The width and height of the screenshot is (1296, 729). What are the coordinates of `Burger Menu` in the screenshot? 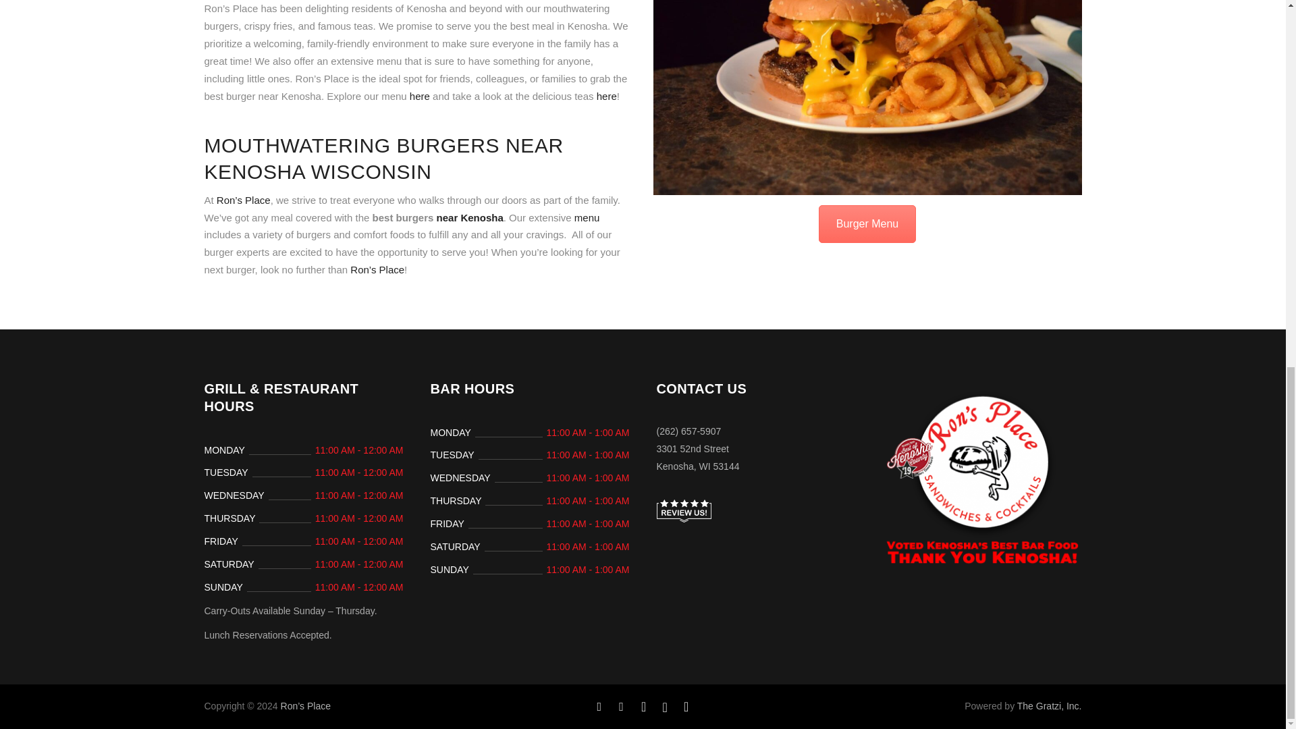 It's located at (867, 223).